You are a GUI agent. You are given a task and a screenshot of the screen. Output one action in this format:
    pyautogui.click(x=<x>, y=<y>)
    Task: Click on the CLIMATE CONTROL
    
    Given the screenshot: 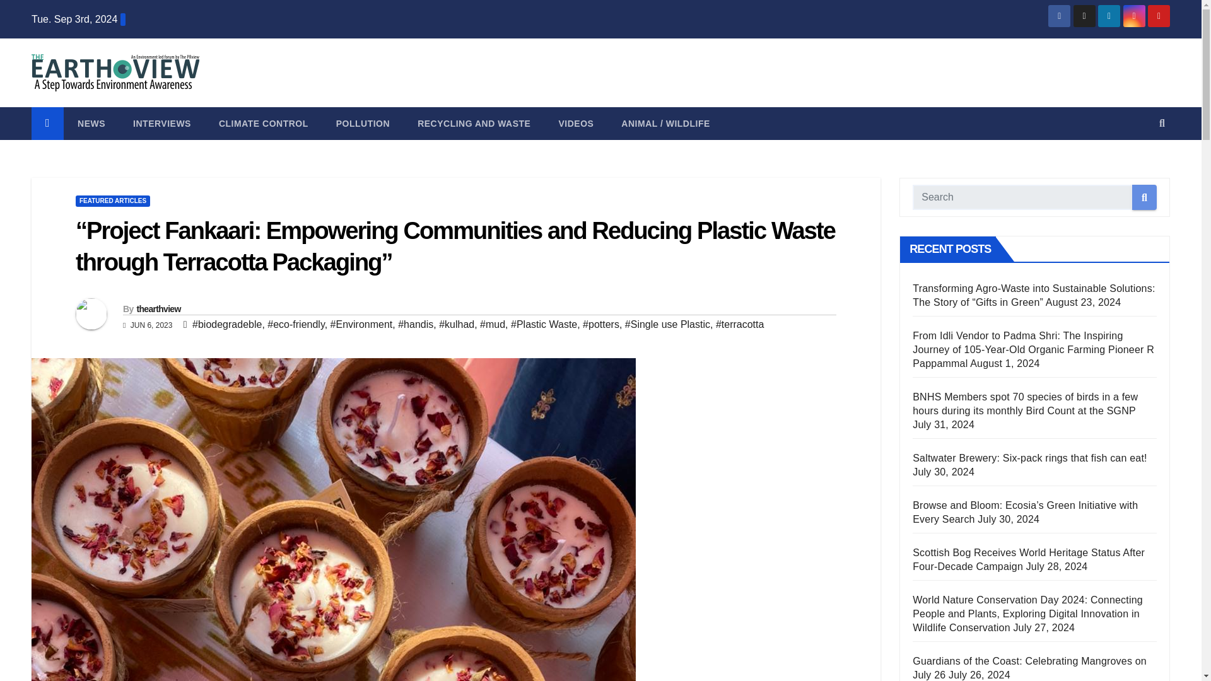 What is the action you would take?
    pyautogui.click(x=263, y=124)
    